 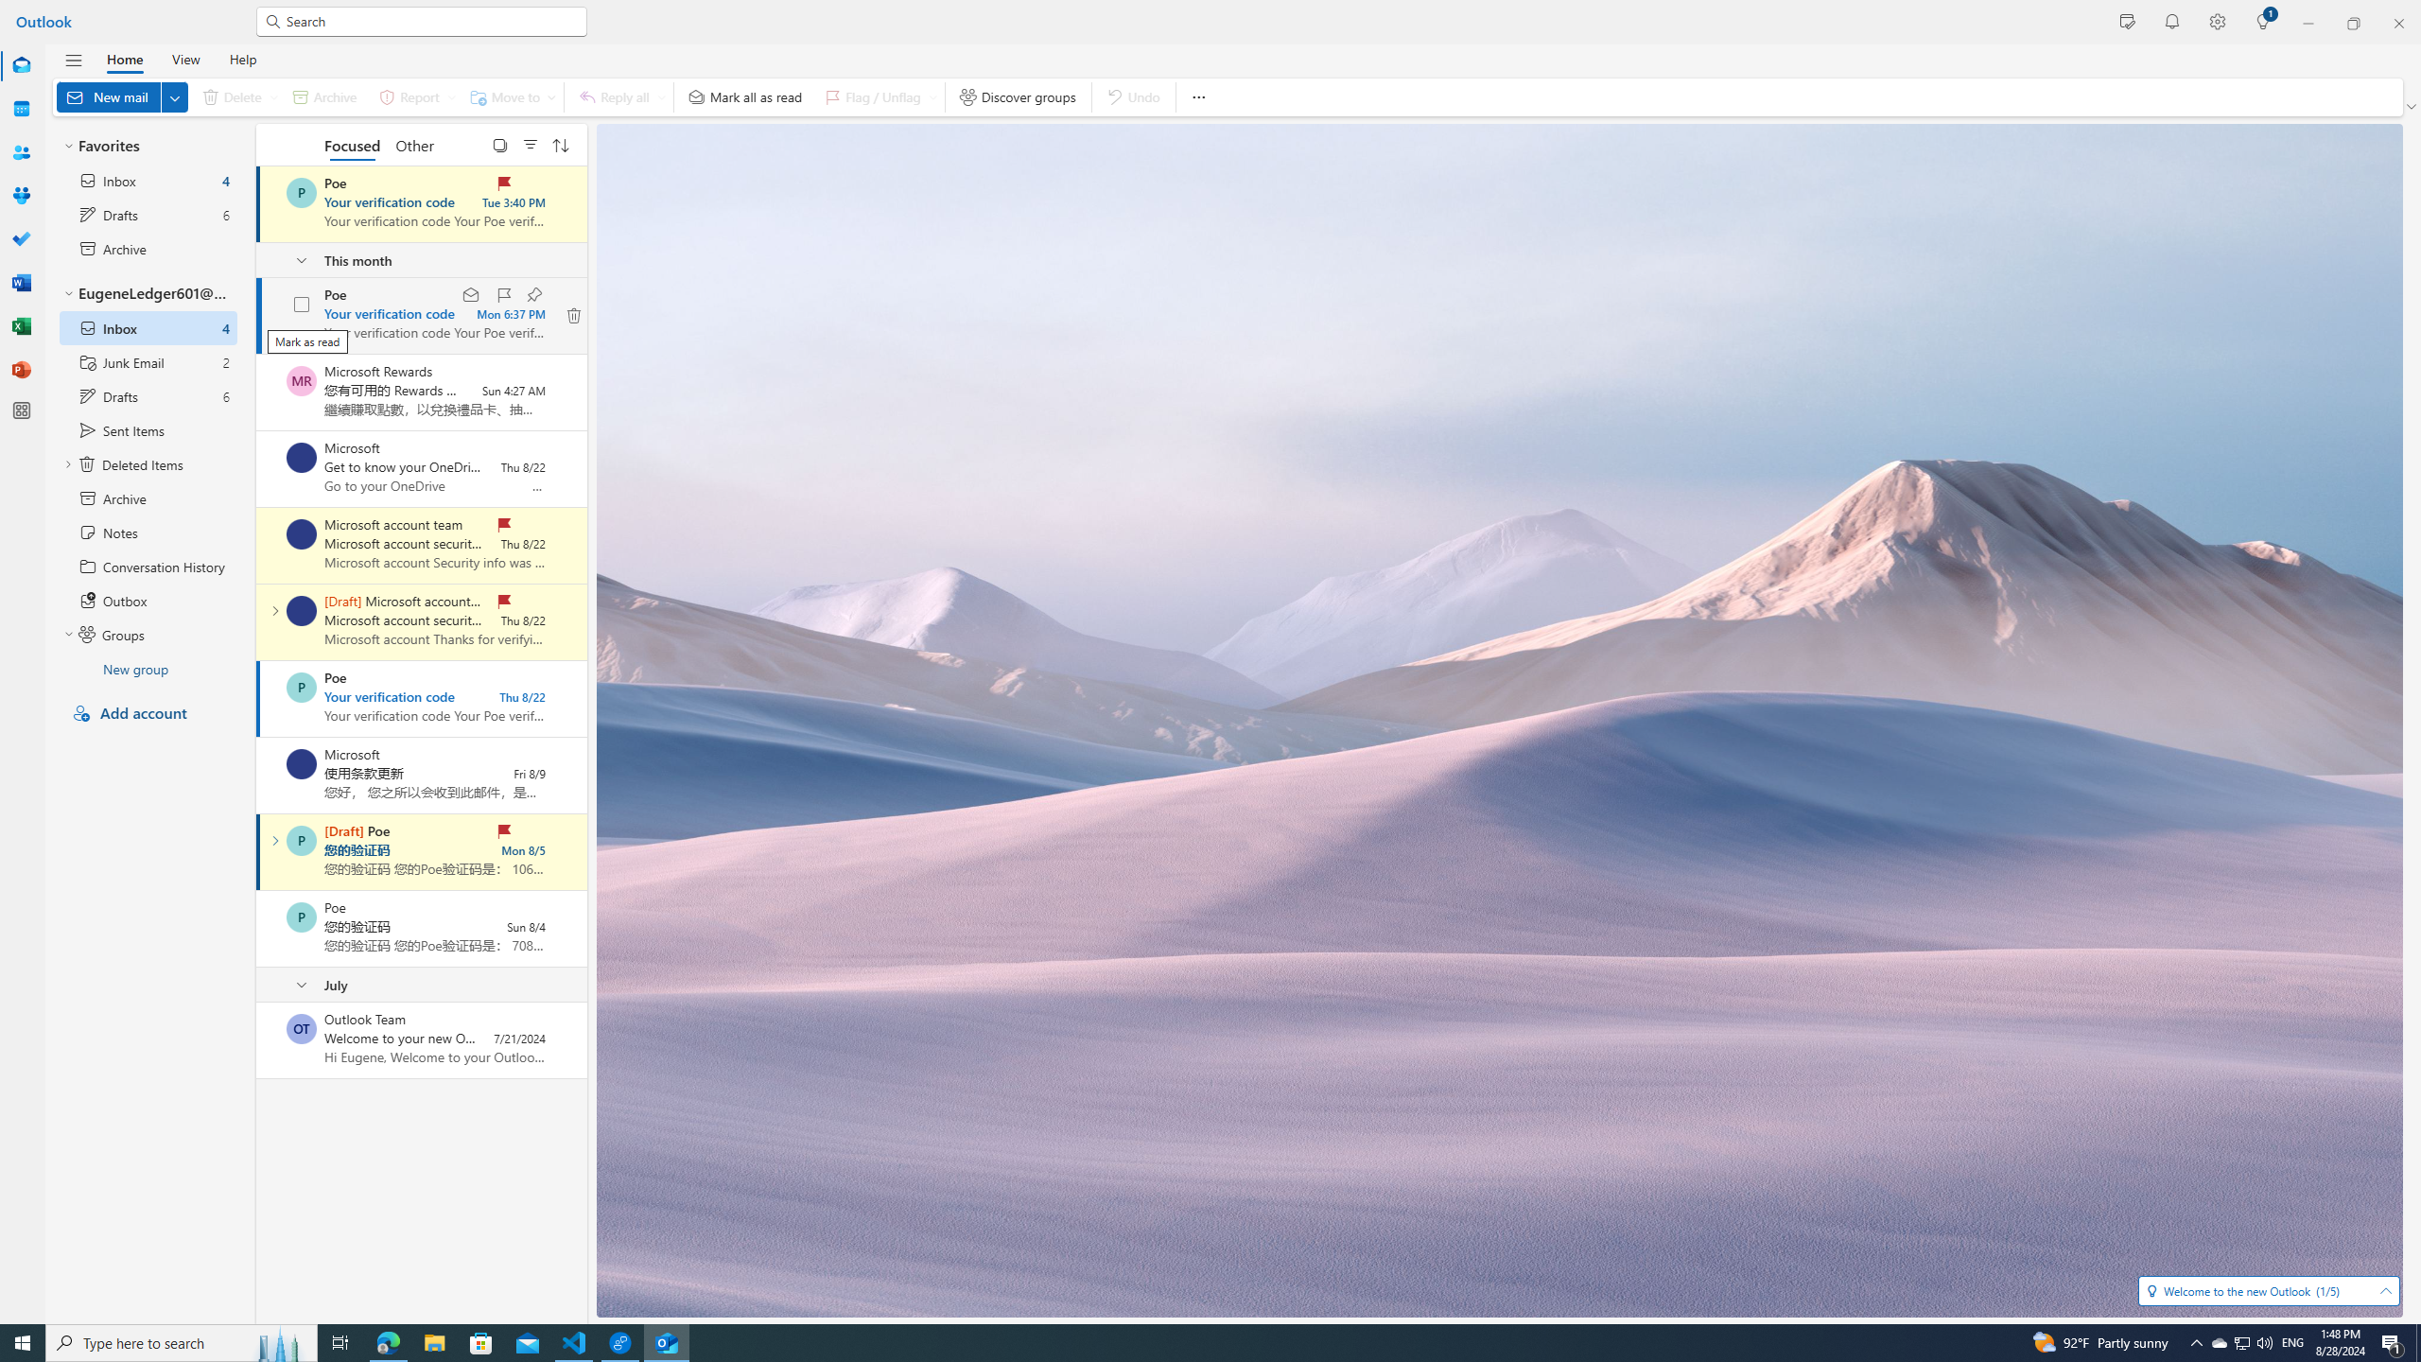 What do you see at coordinates (499, 144) in the screenshot?
I see `Select` at bounding box center [499, 144].